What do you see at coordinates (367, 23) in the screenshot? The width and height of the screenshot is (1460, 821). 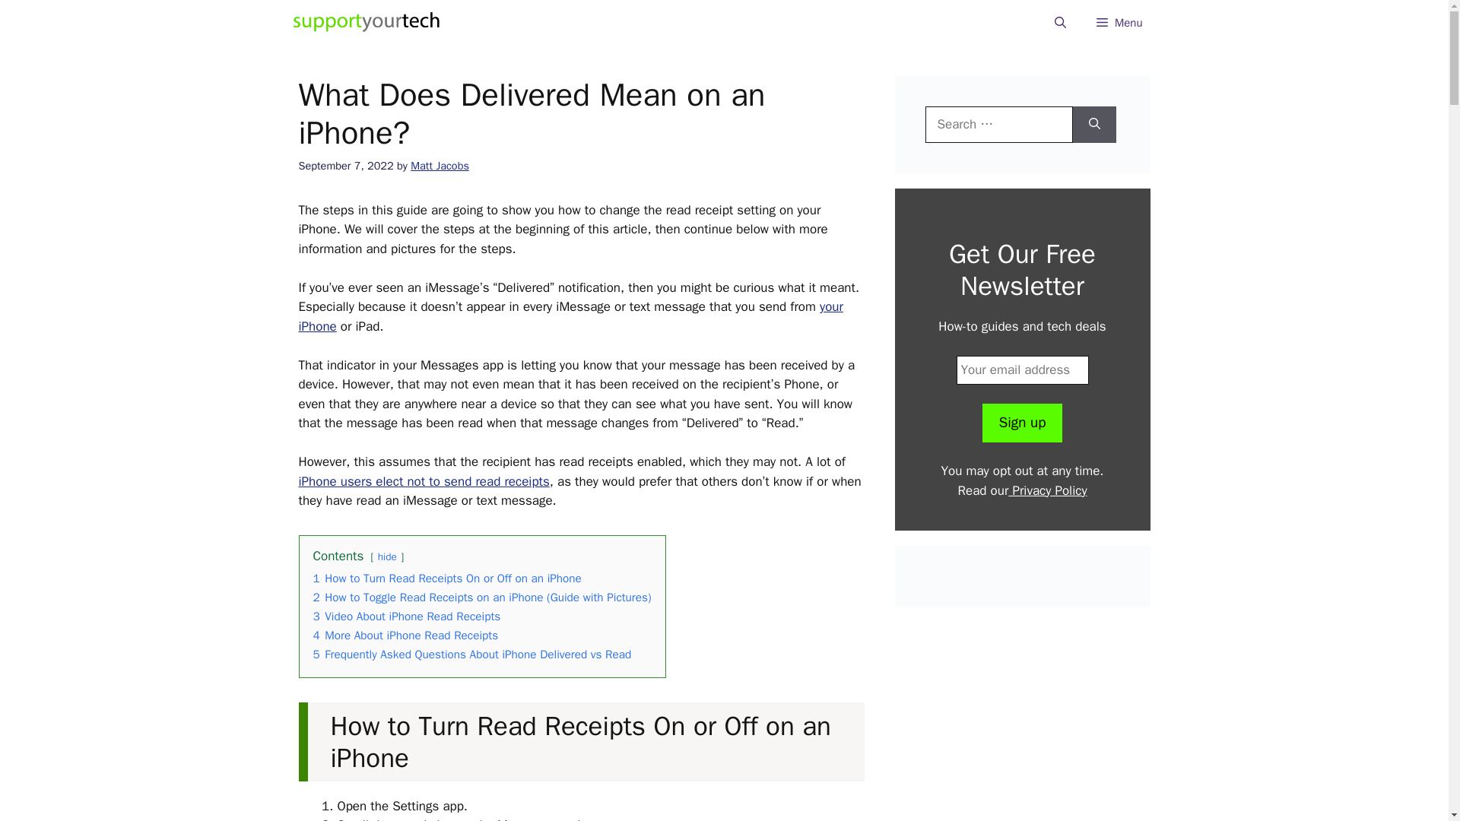 I see `Support Your Tech` at bounding box center [367, 23].